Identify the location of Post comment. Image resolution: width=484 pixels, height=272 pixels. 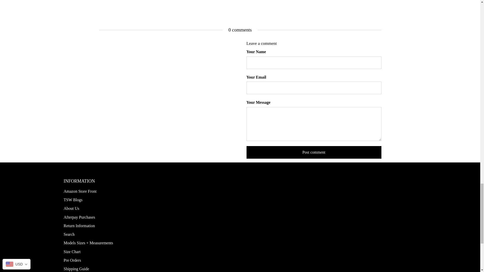
(314, 152).